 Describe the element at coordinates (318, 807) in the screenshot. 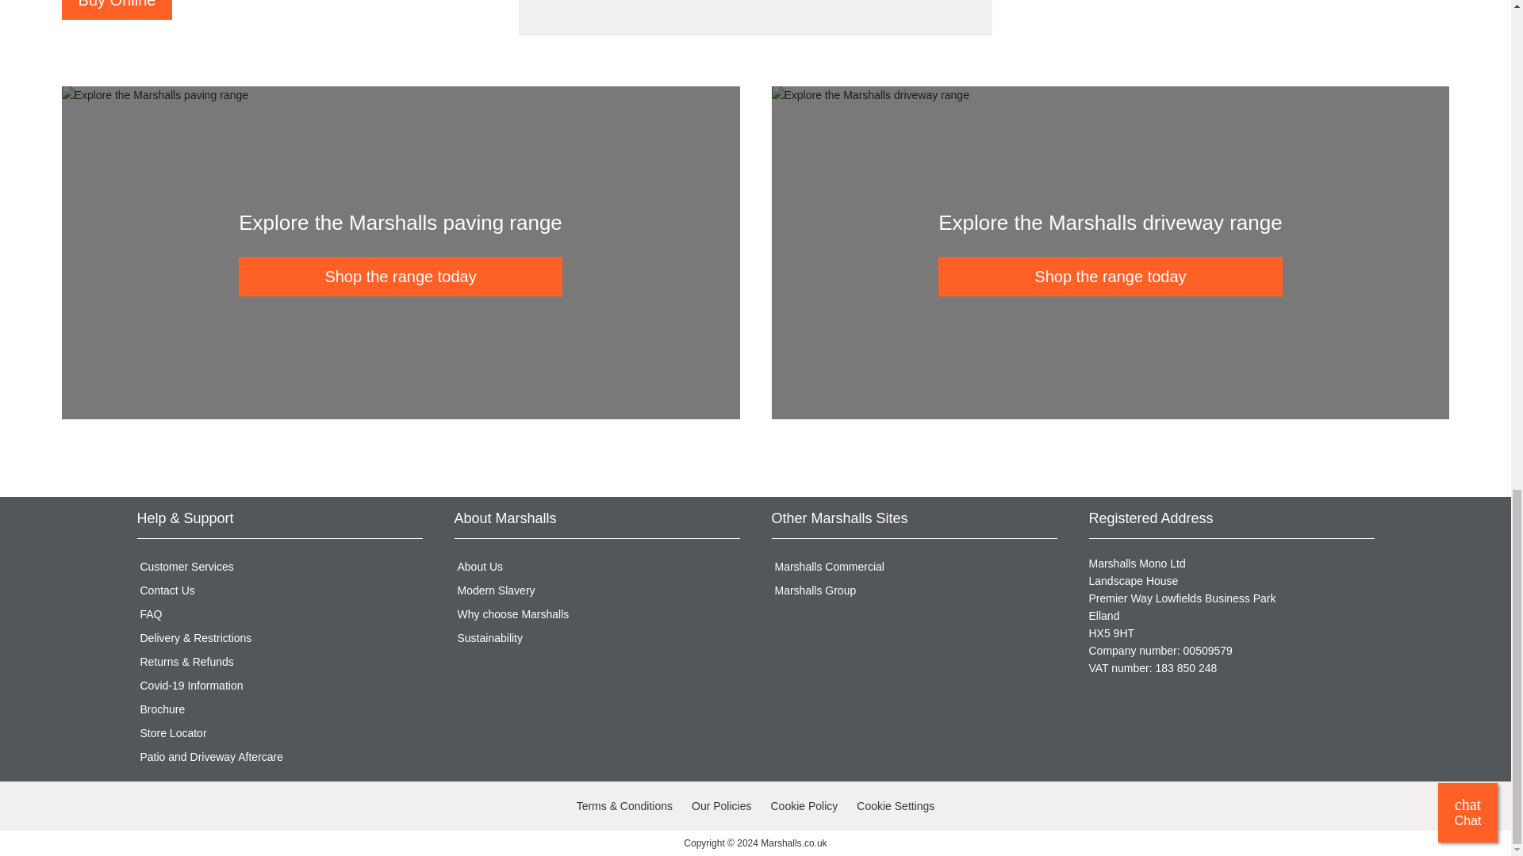

I see `Maestro` at that location.